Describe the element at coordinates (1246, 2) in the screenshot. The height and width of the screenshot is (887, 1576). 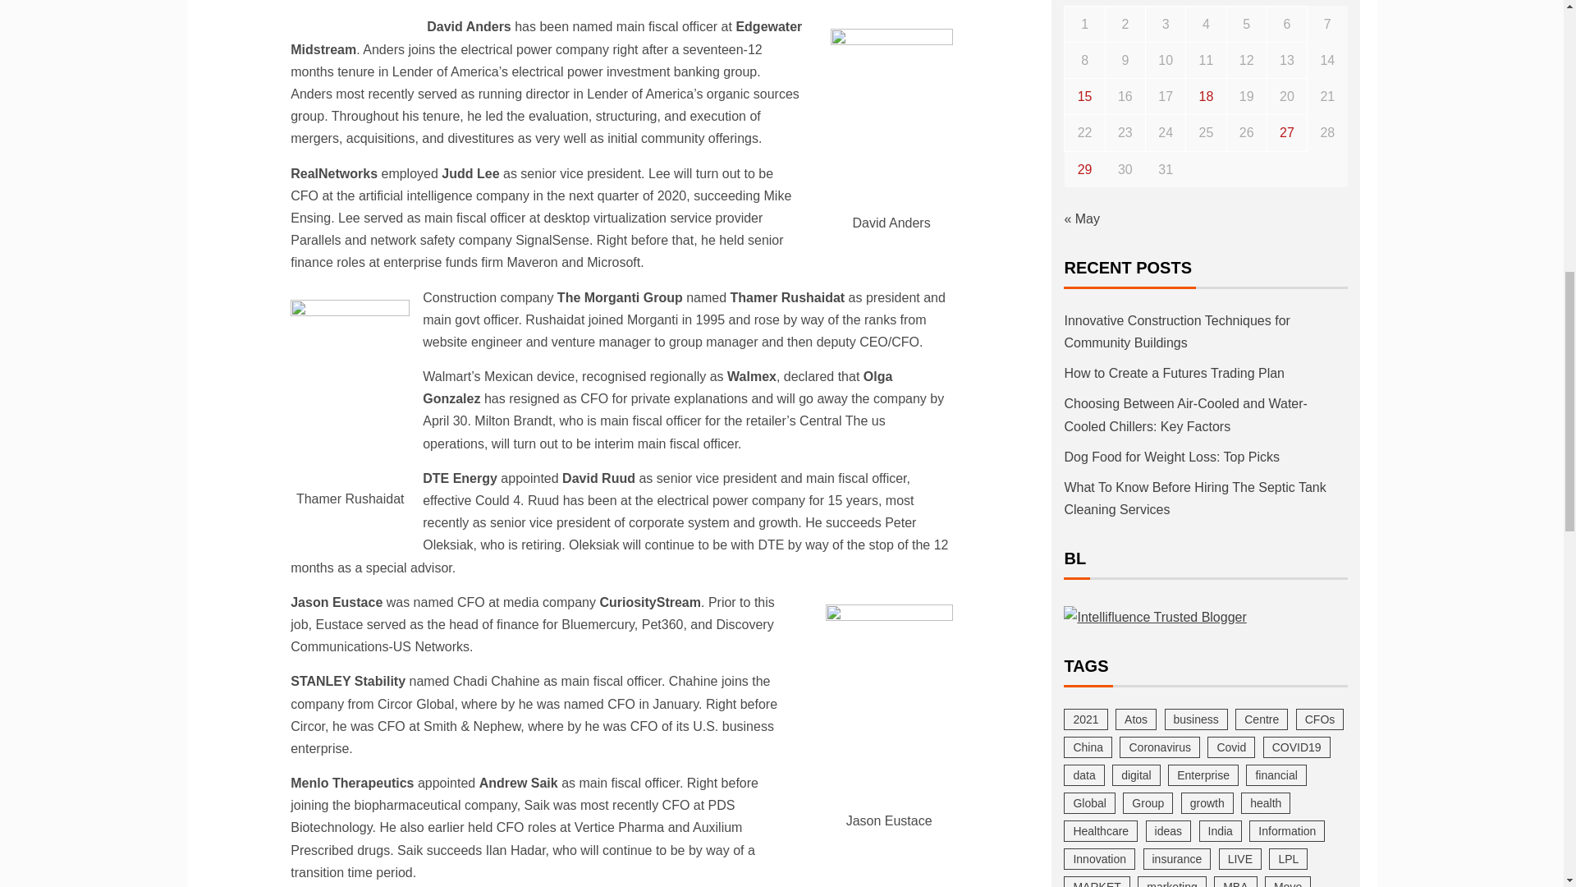
I see `Friday` at that location.